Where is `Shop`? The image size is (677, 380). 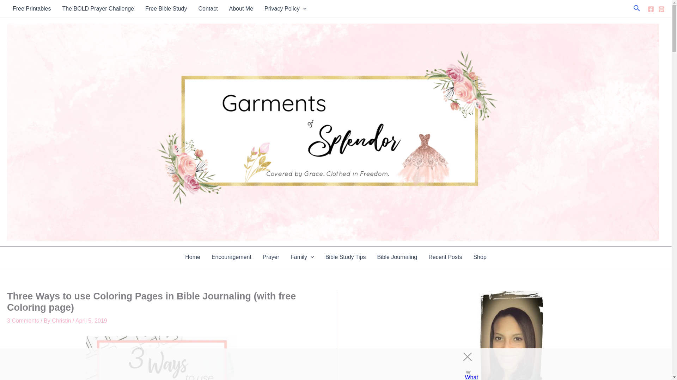 Shop is located at coordinates (480, 257).